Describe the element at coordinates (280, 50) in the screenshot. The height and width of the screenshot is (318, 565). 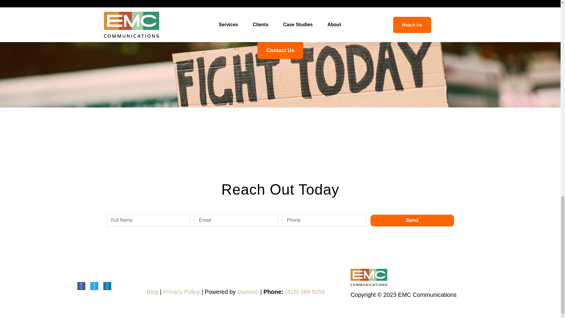
I see `Contact Us` at that location.